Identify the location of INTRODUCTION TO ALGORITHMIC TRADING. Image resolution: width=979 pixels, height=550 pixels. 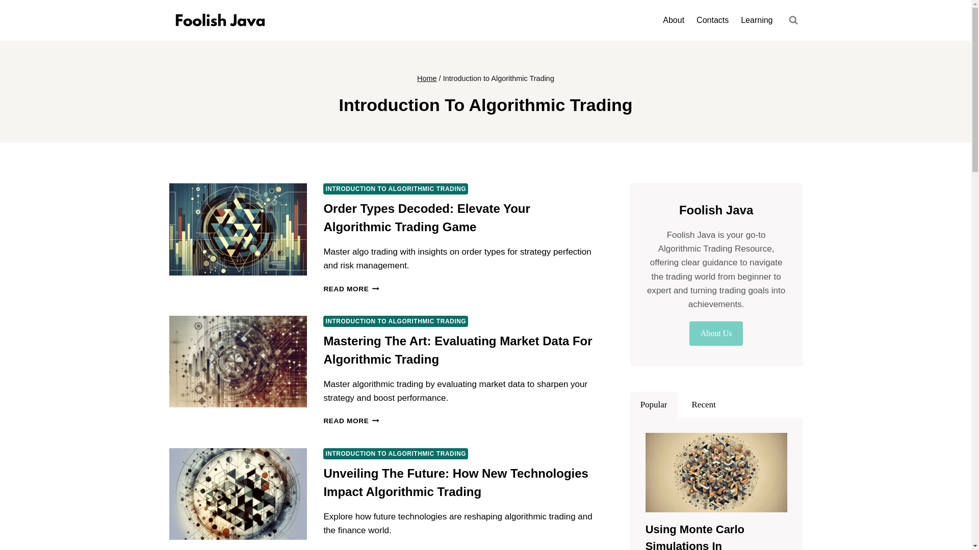
(395, 453).